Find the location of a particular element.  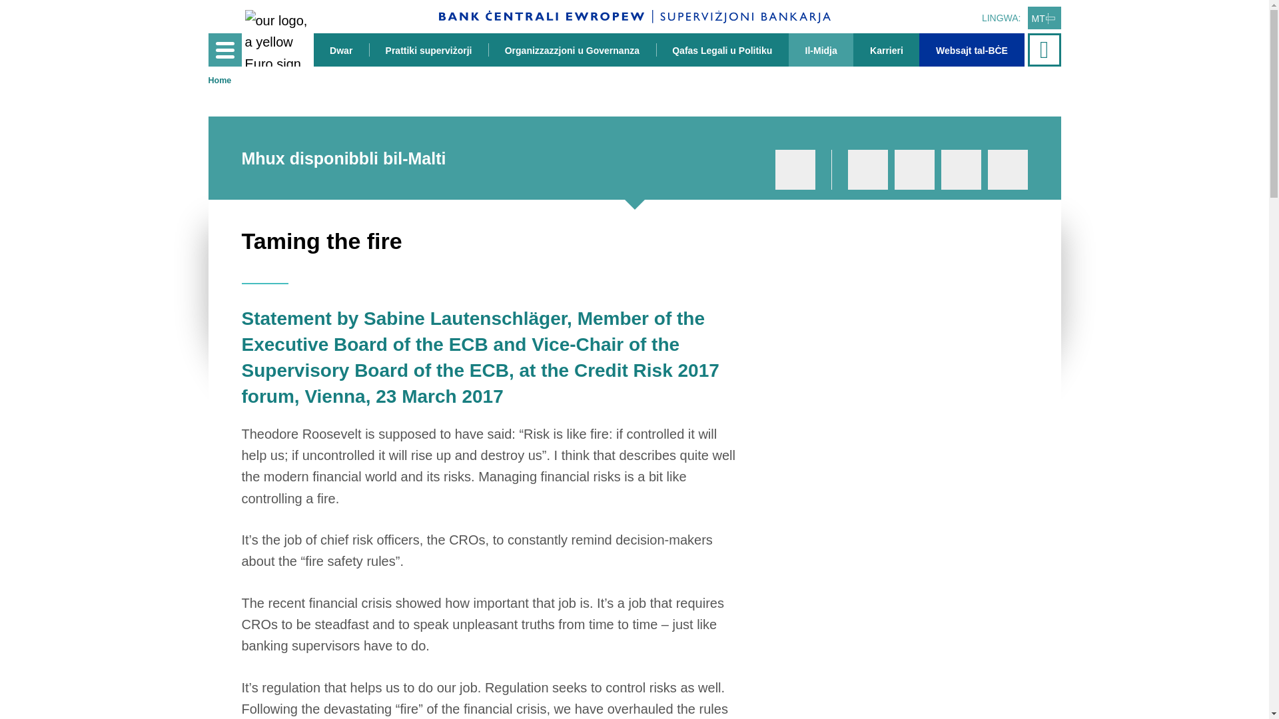

Karrieri is located at coordinates (886, 49).